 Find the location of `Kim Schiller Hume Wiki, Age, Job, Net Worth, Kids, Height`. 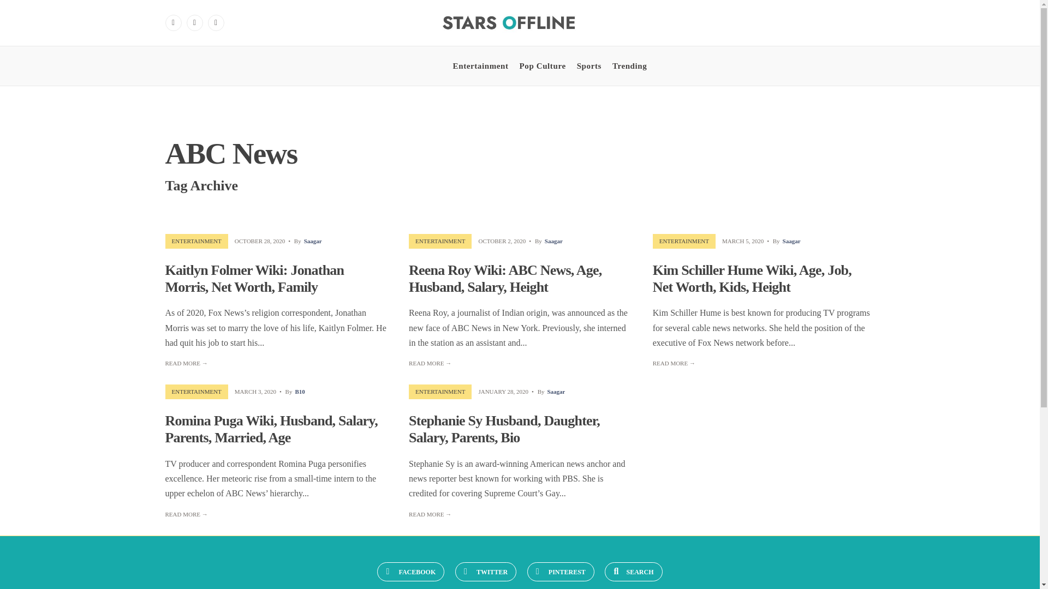

Kim Schiller Hume Wiki, Age, Job, Net Worth, Kids, Height is located at coordinates (752, 279).